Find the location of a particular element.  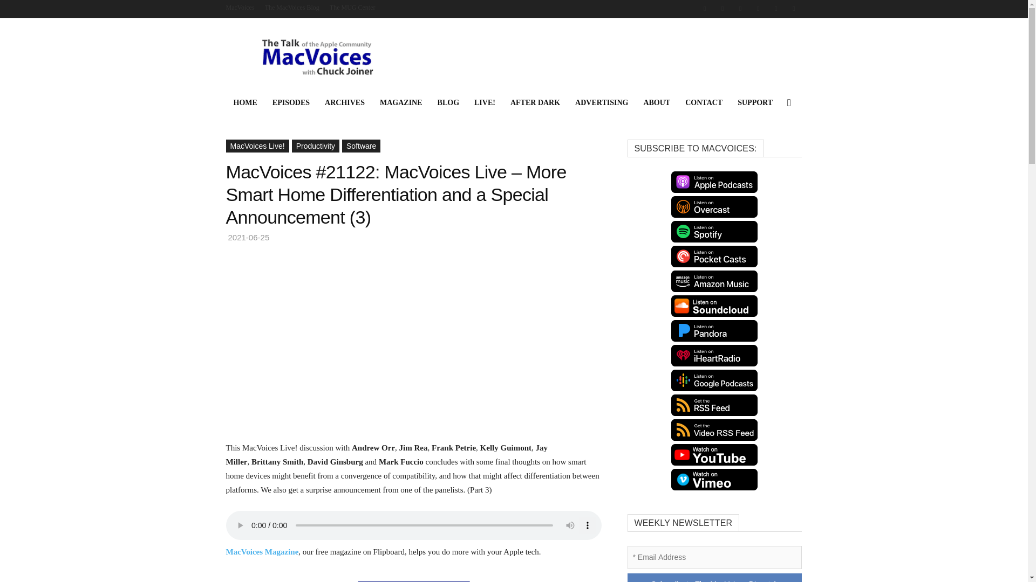

Linkedin is located at coordinates (722, 9).